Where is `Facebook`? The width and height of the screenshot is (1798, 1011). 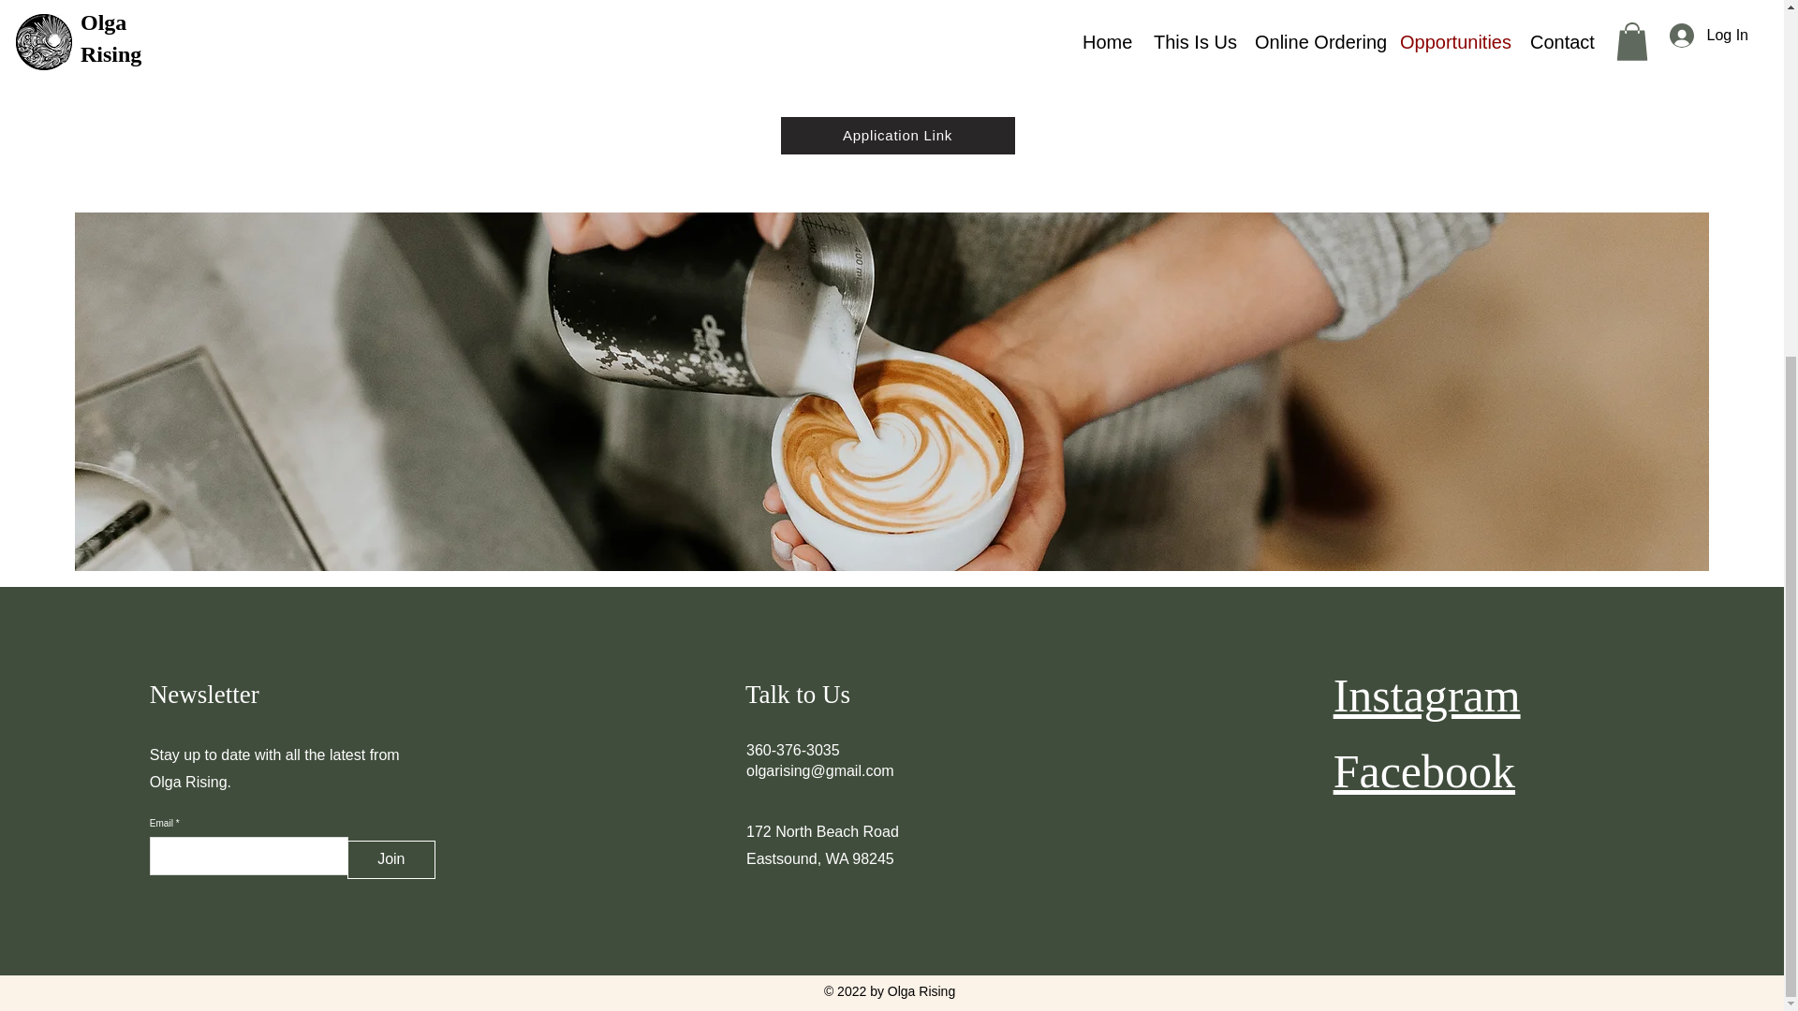 Facebook is located at coordinates (1424, 771).